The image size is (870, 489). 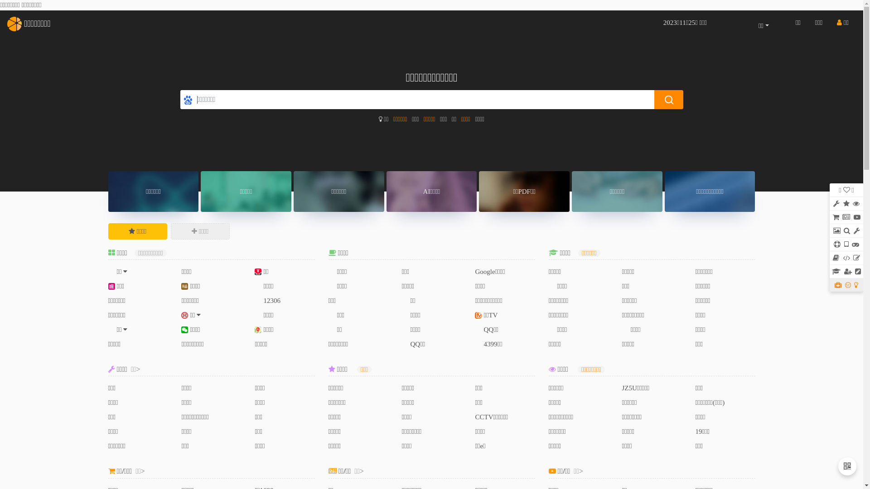 What do you see at coordinates (267, 301) in the screenshot?
I see `12306` at bounding box center [267, 301].